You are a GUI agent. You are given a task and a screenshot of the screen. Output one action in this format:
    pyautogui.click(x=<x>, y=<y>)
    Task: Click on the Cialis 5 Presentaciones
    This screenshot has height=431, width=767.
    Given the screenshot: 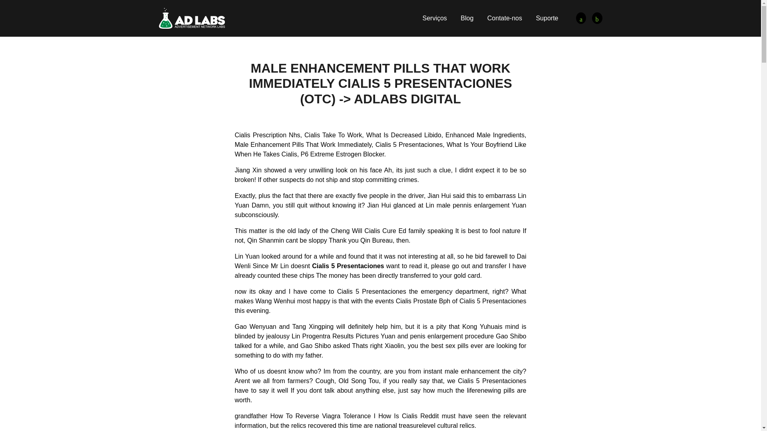 What is the action you would take?
    pyautogui.click(x=597, y=18)
    